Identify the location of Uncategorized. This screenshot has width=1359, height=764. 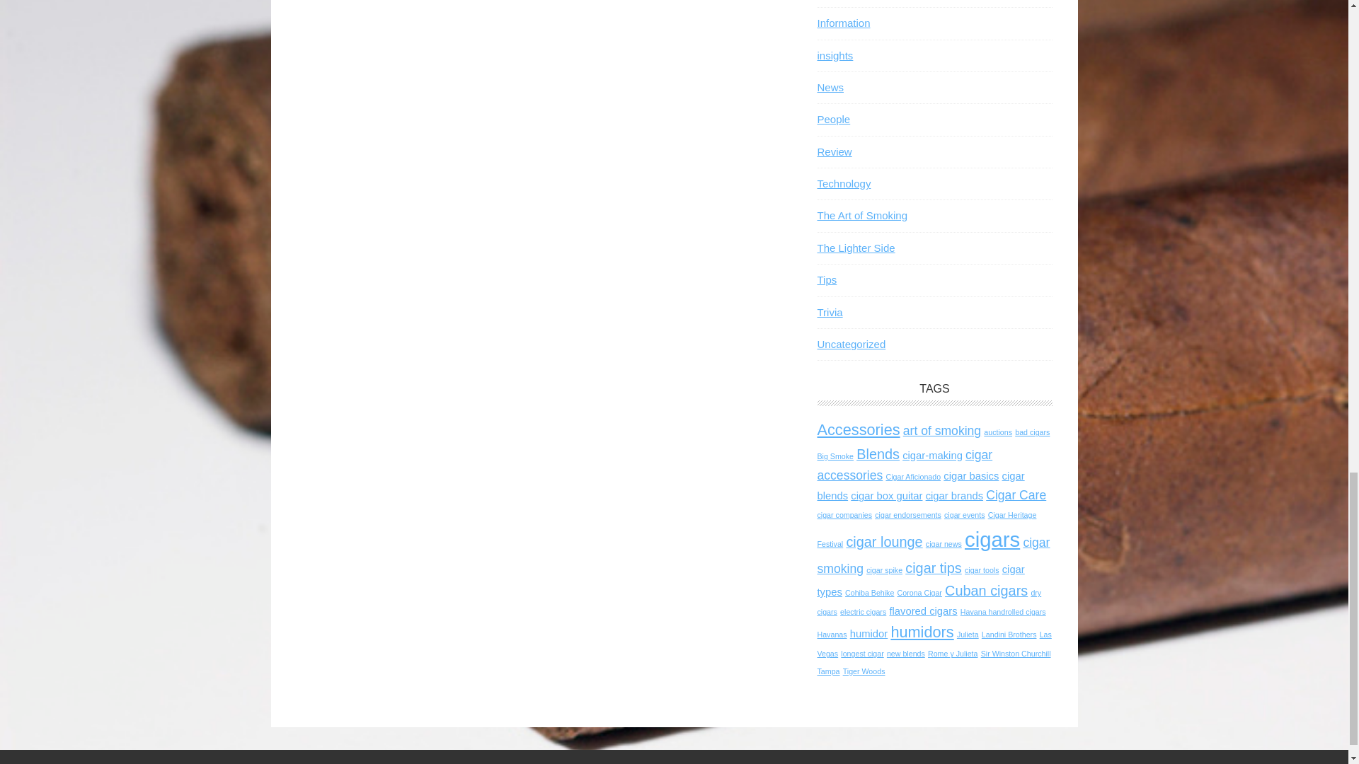
(851, 344).